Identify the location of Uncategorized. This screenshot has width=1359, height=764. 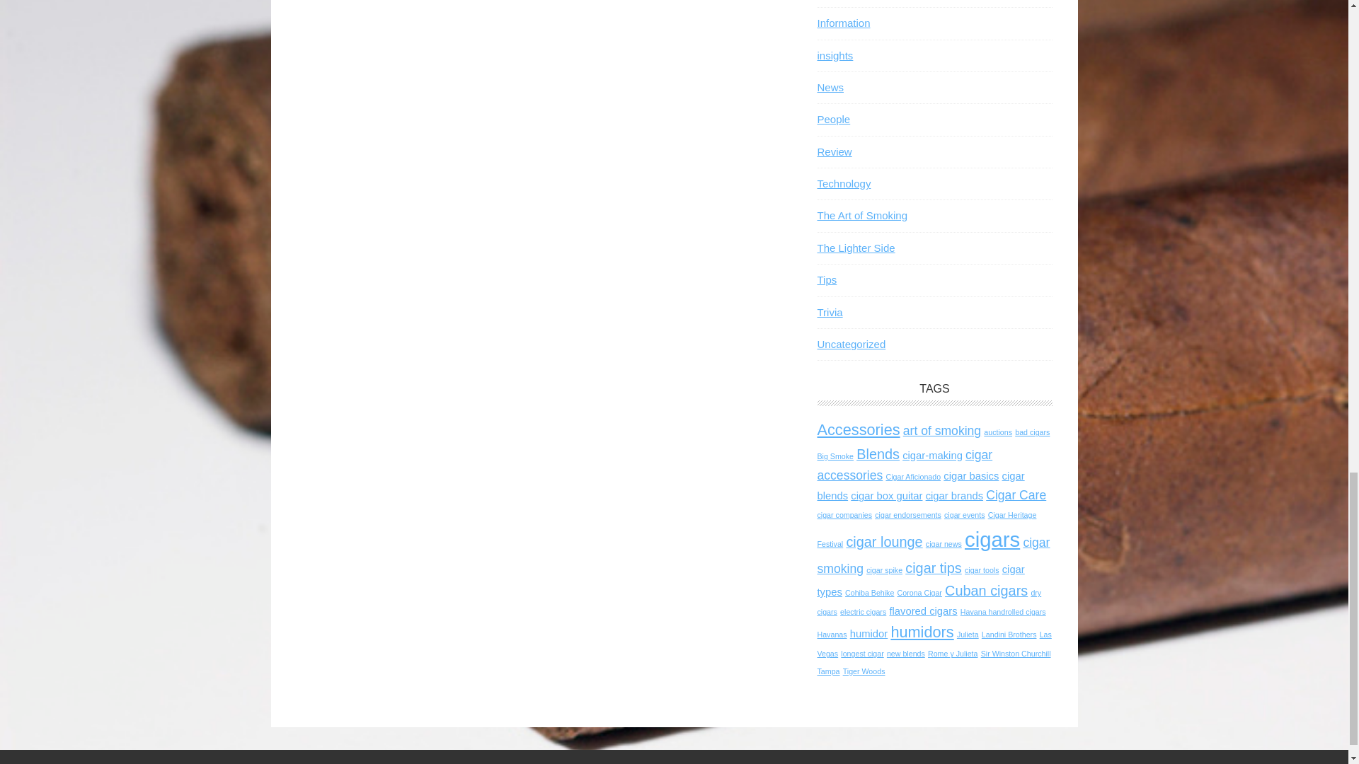
(851, 344).